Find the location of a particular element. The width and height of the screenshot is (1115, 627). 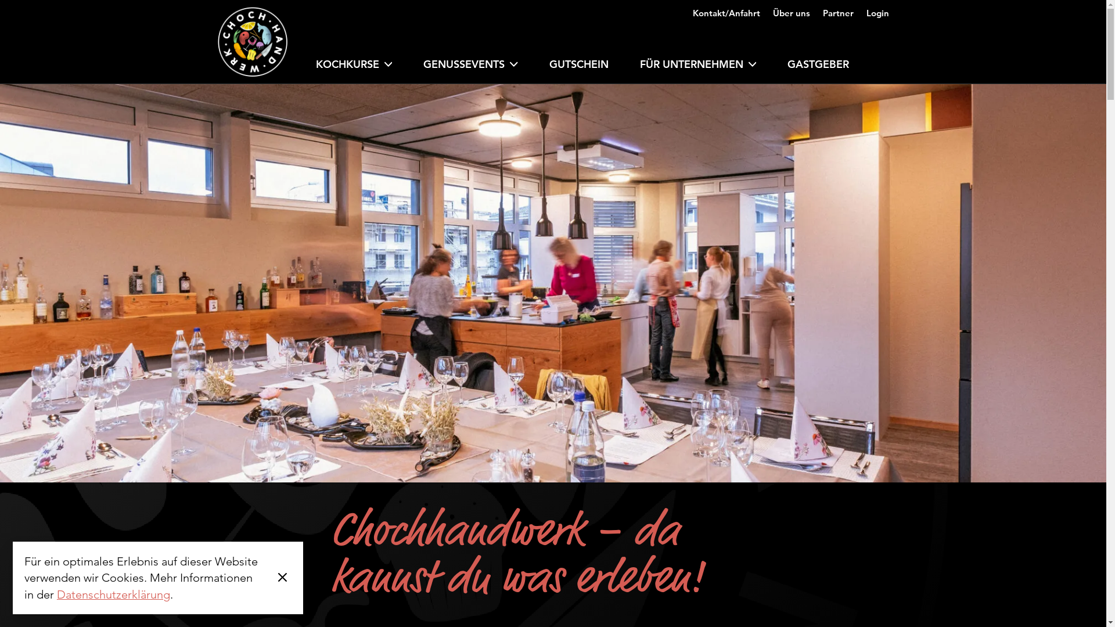

Kontakt/Anfahrt is located at coordinates (726, 9).